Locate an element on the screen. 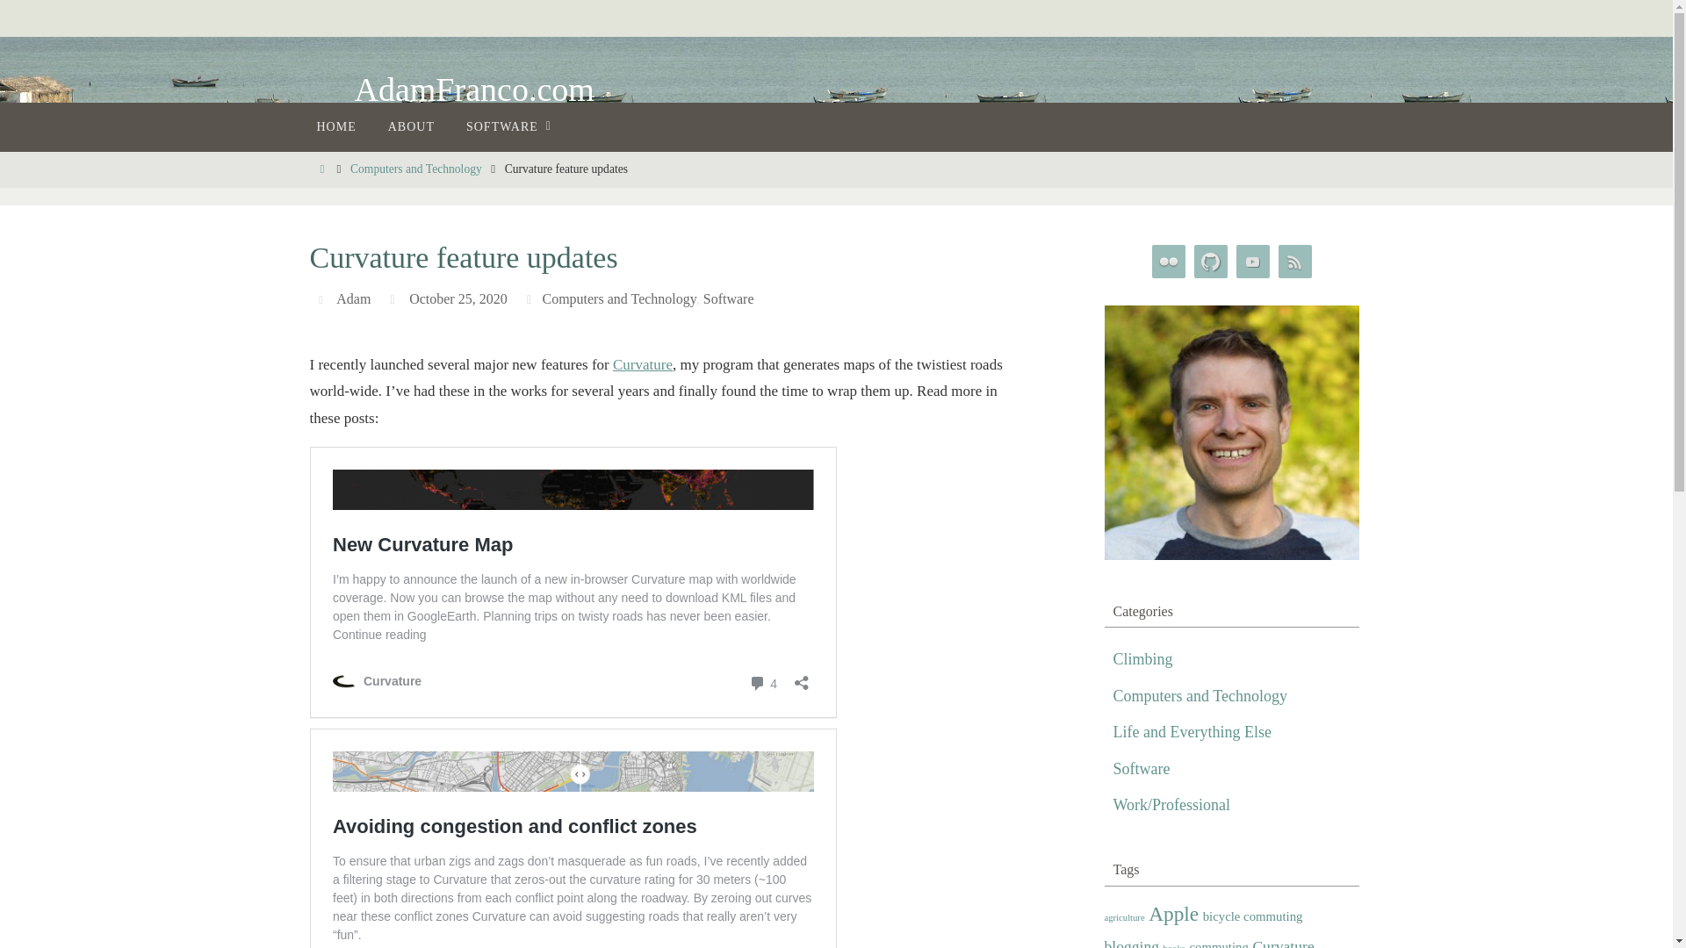 This screenshot has width=1686, height=948. October 25, 2020 is located at coordinates (458, 298).